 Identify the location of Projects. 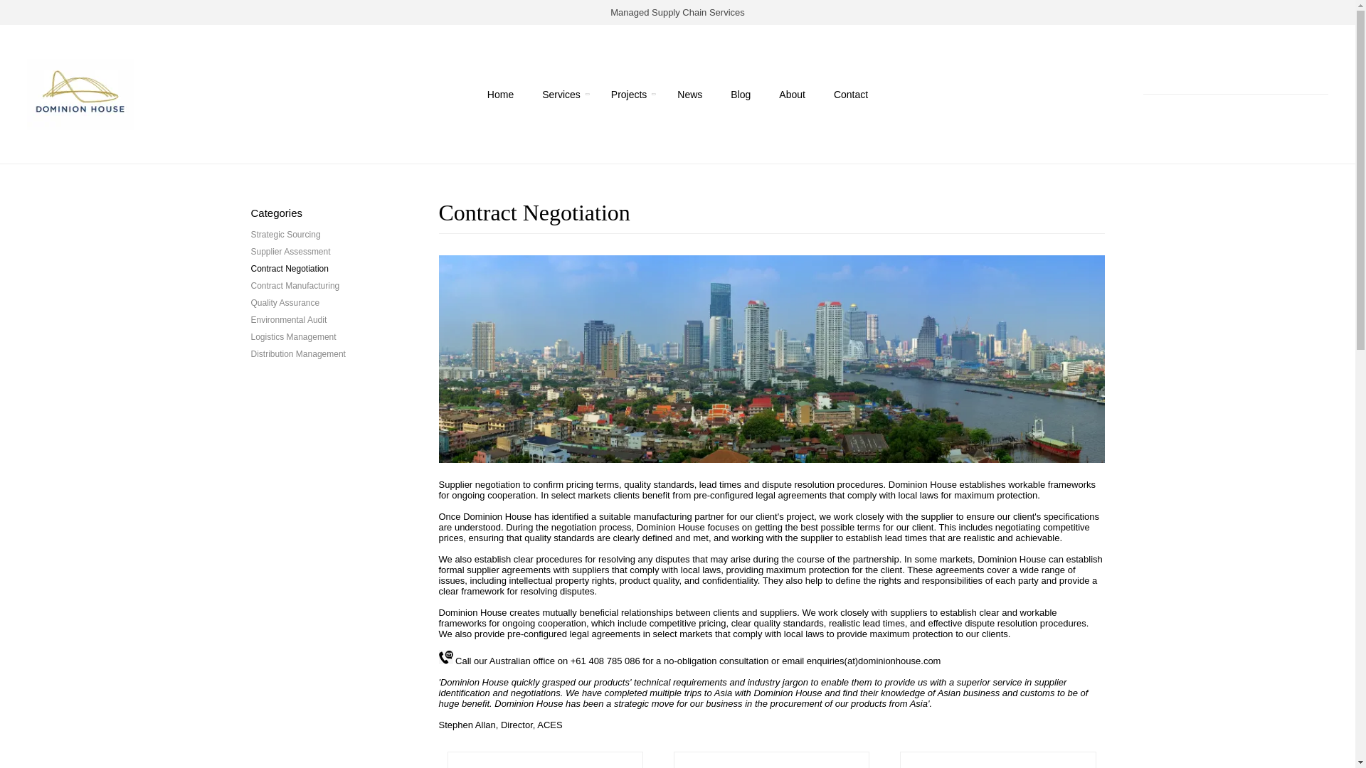
(629, 94).